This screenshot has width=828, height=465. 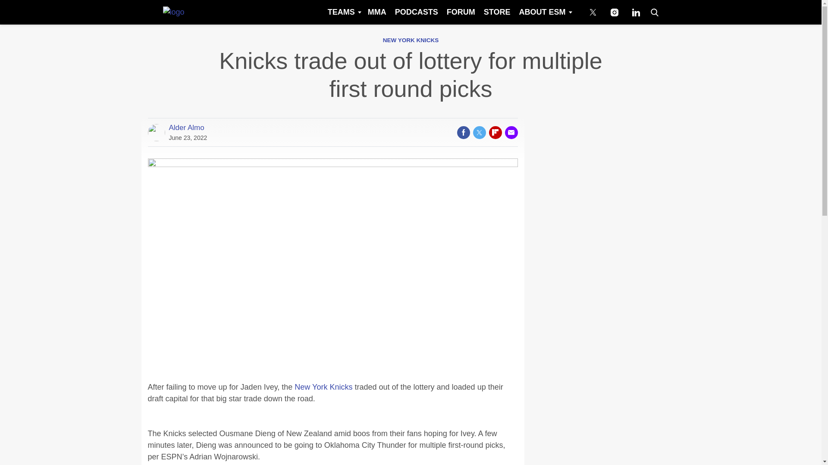 I want to click on FORUM, so click(x=461, y=12).